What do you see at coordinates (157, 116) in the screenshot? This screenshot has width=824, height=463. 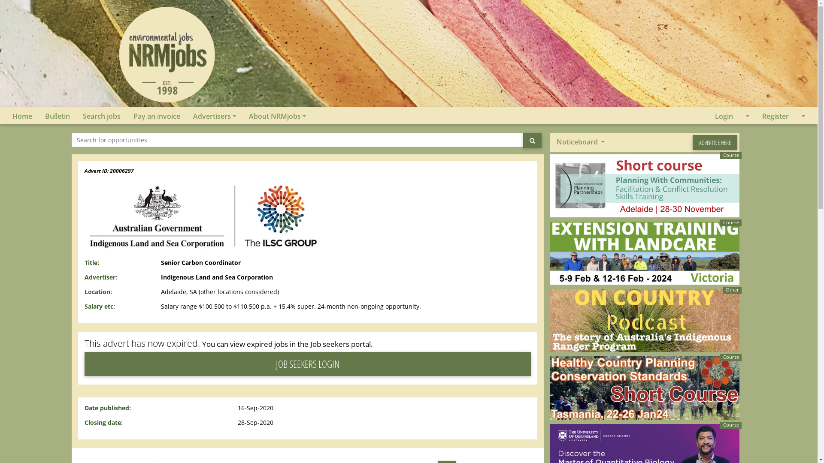 I see `Pay an invoice` at bounding box center [157, 116].